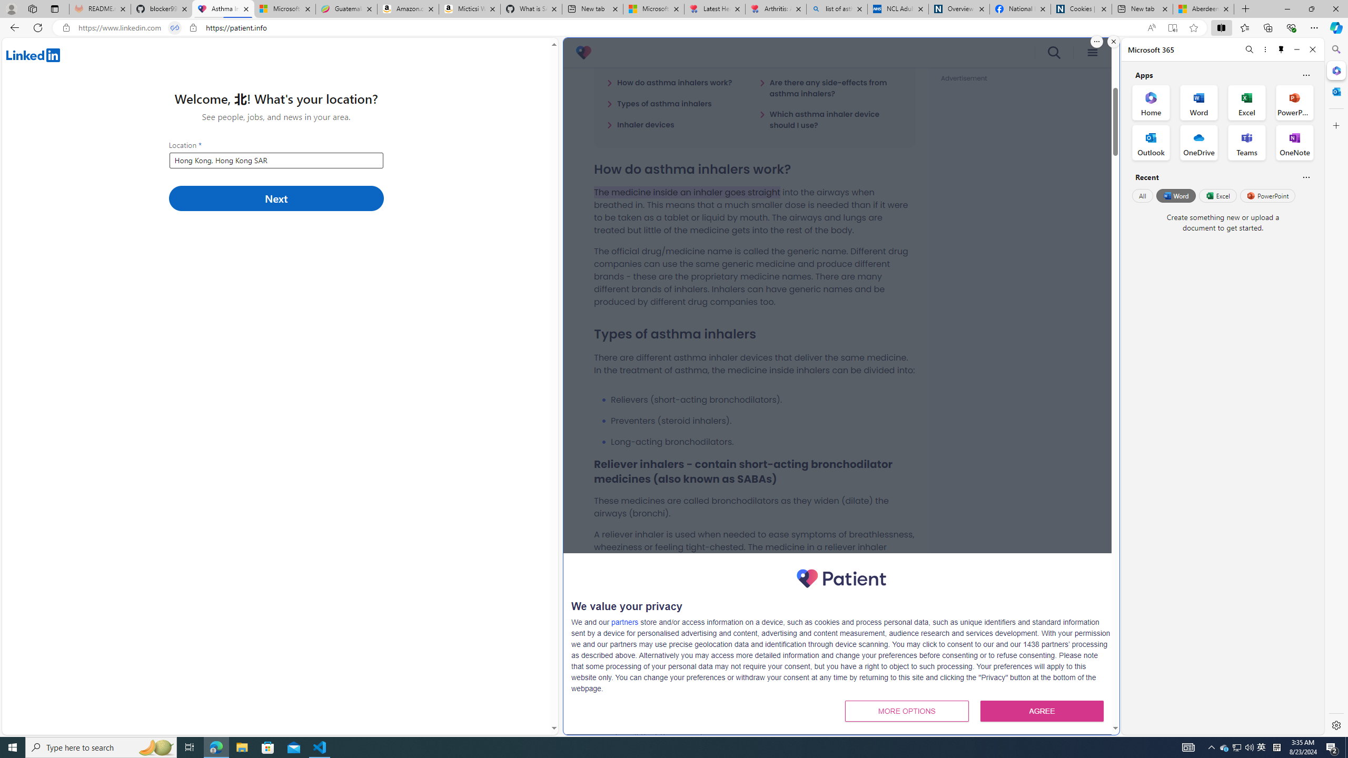  What do you see at coordinates (1113, 42) in the screenshot?
I see `Close split screen.` at bounding box center [1113, 42].